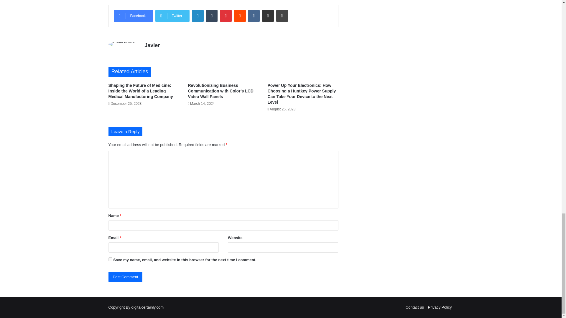 Image resolution: width=566 pixels, height=318 pixels. Describe the element at coordinates (268, 16) in the screenshot. I see `Share via Email` at that location.